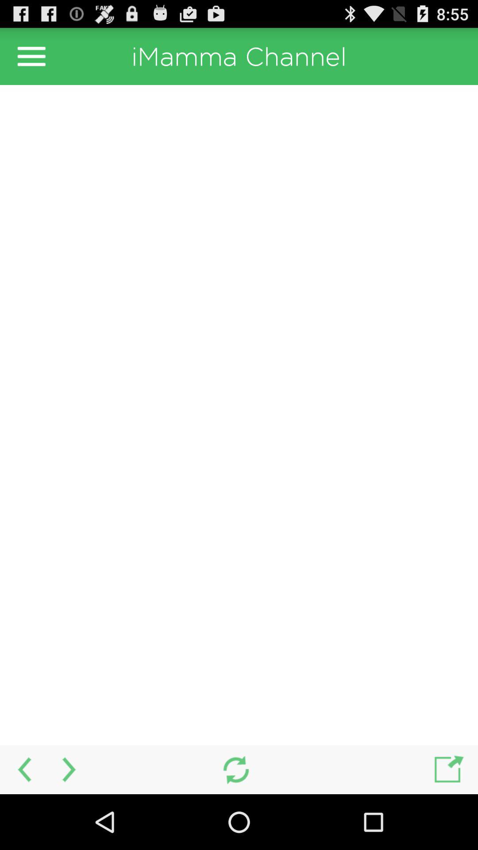 The height and width of the screenshot is (850, 478). I want to click on reload the window, so click(235, 769).